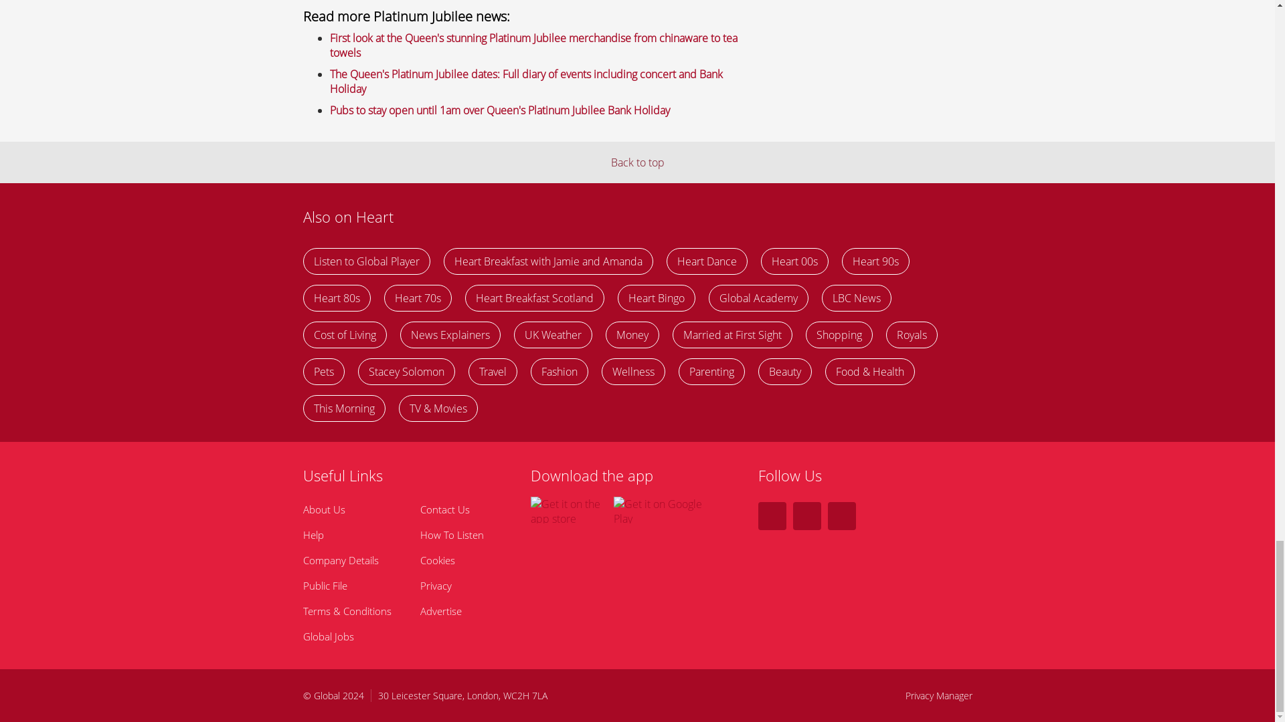  I want to click on Follow Heart on Instagram, so click(806, 515).